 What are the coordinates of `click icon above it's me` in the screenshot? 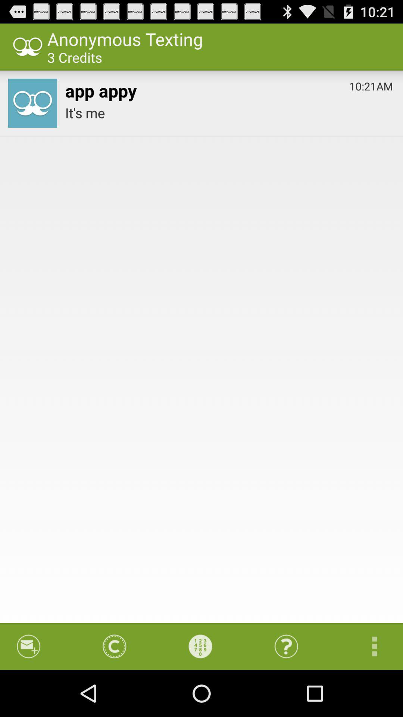 It's located at (101, 89).